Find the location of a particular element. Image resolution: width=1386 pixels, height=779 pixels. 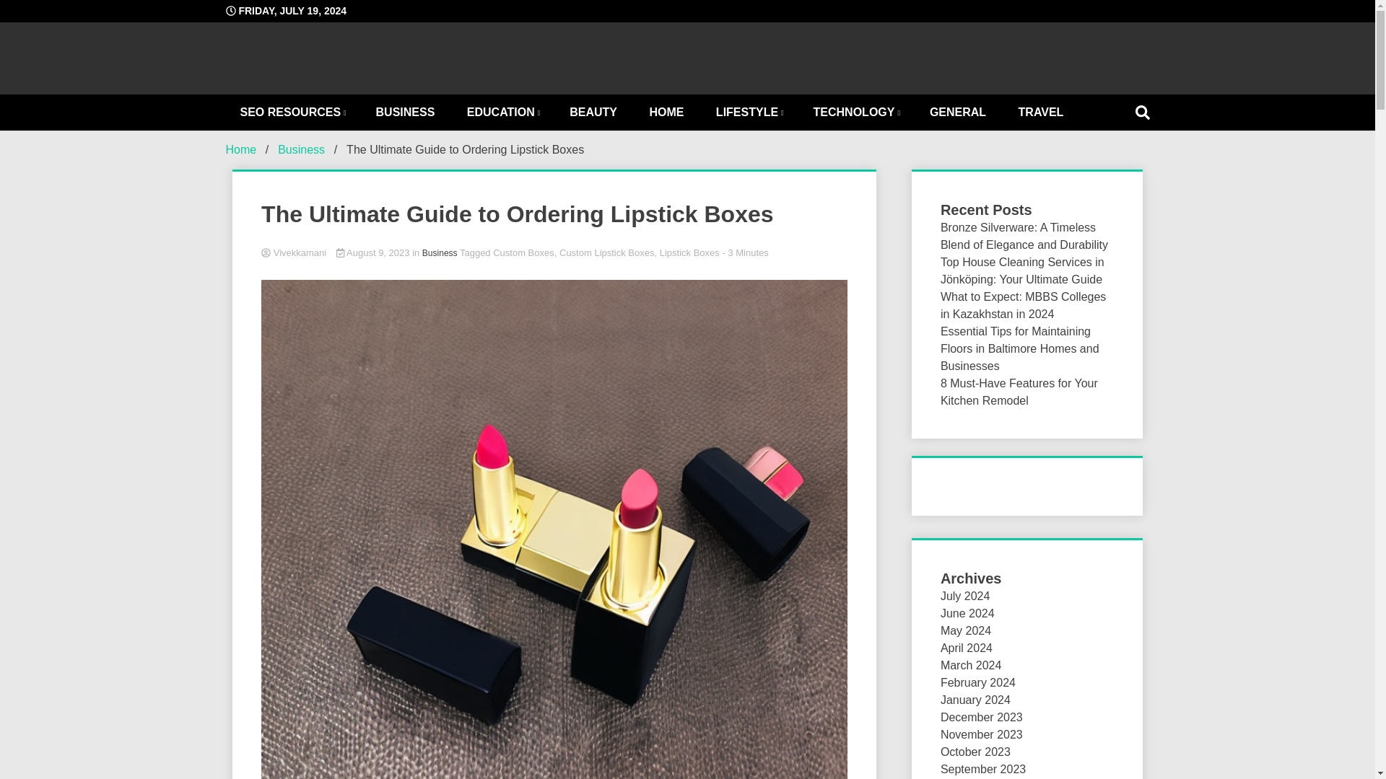

Estimated Reading Time of Article is located at coordinates (745, 252).